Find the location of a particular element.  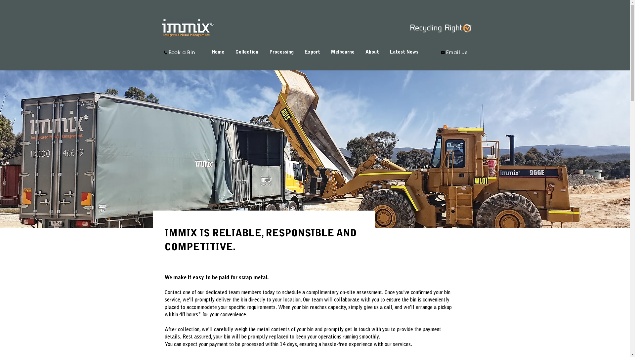

Processing is located at coordinates (281, 52).